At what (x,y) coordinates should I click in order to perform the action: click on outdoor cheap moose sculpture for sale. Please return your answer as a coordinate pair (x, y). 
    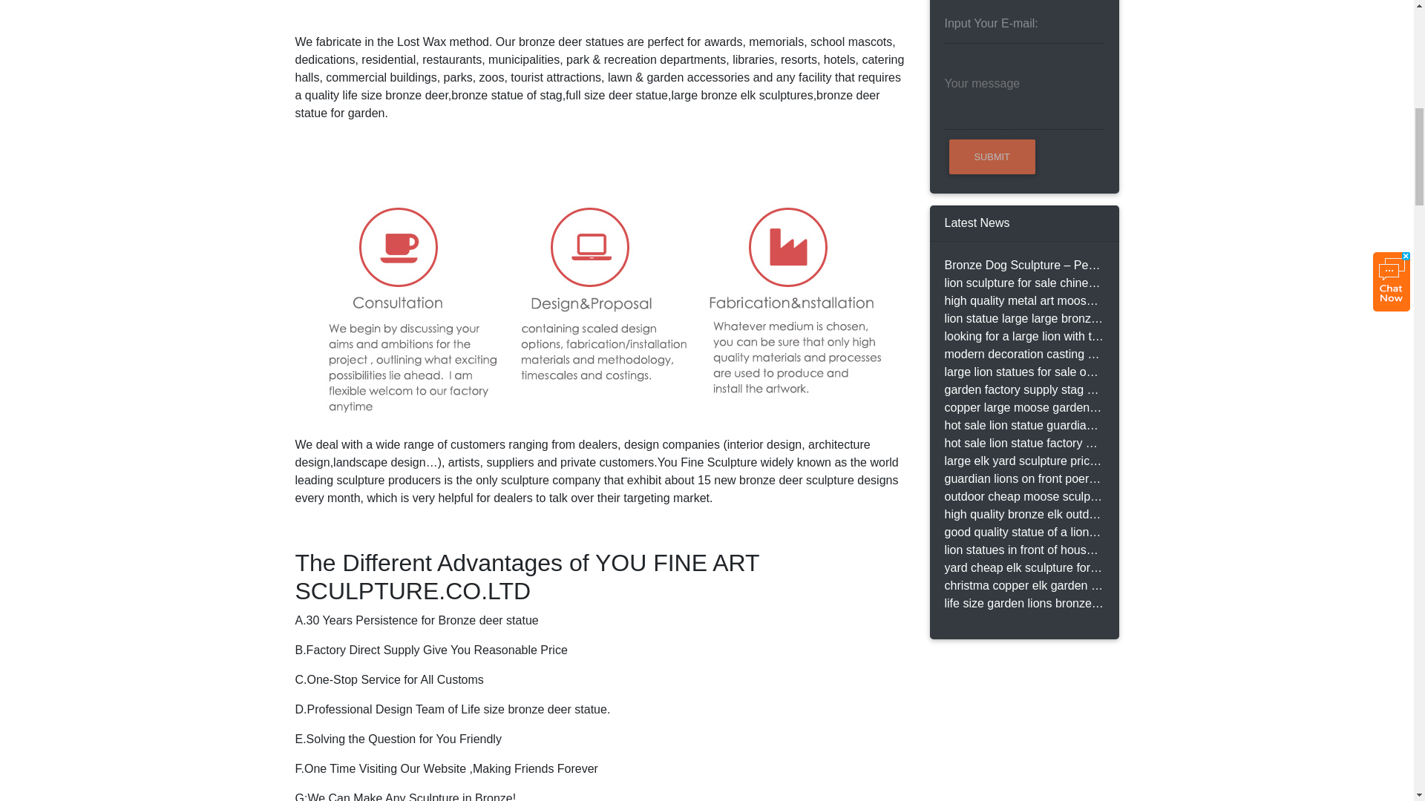
    Looking at the image, I should click on (1023, 496).